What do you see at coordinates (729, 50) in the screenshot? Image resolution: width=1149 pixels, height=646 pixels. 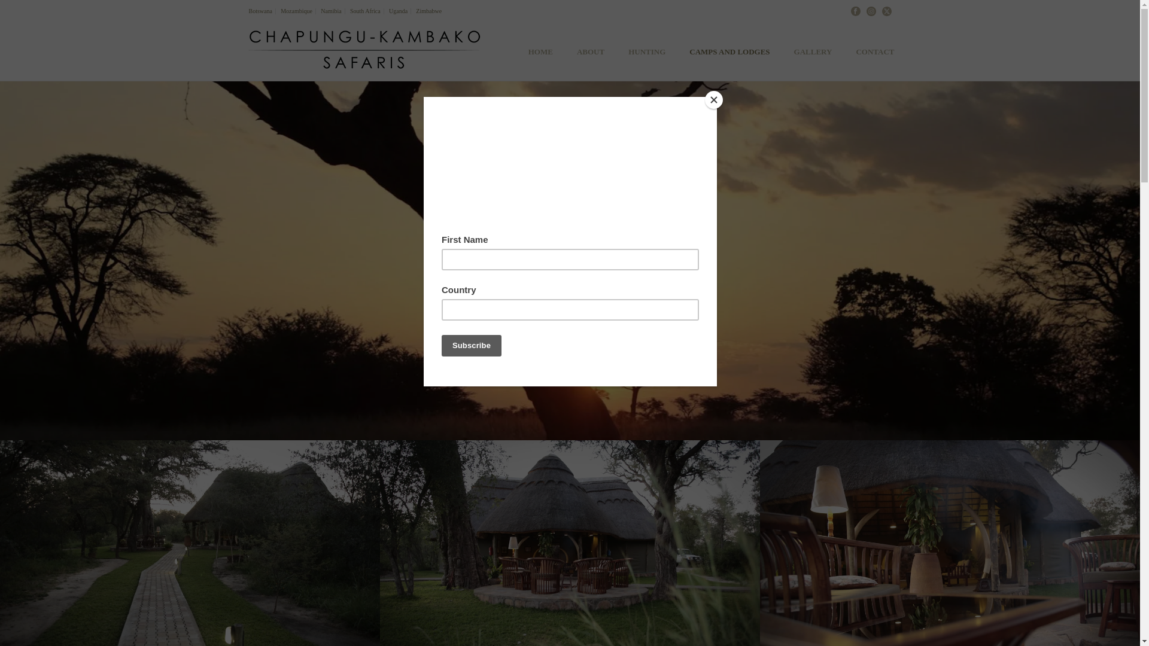 I see `CAMPS AND LODGES` at bounding box center [729, 50].